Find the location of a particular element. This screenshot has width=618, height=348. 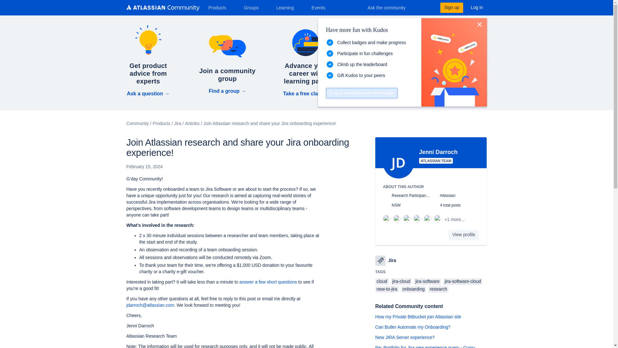

Atlassian Community logo is located at coordinates (162, 8).